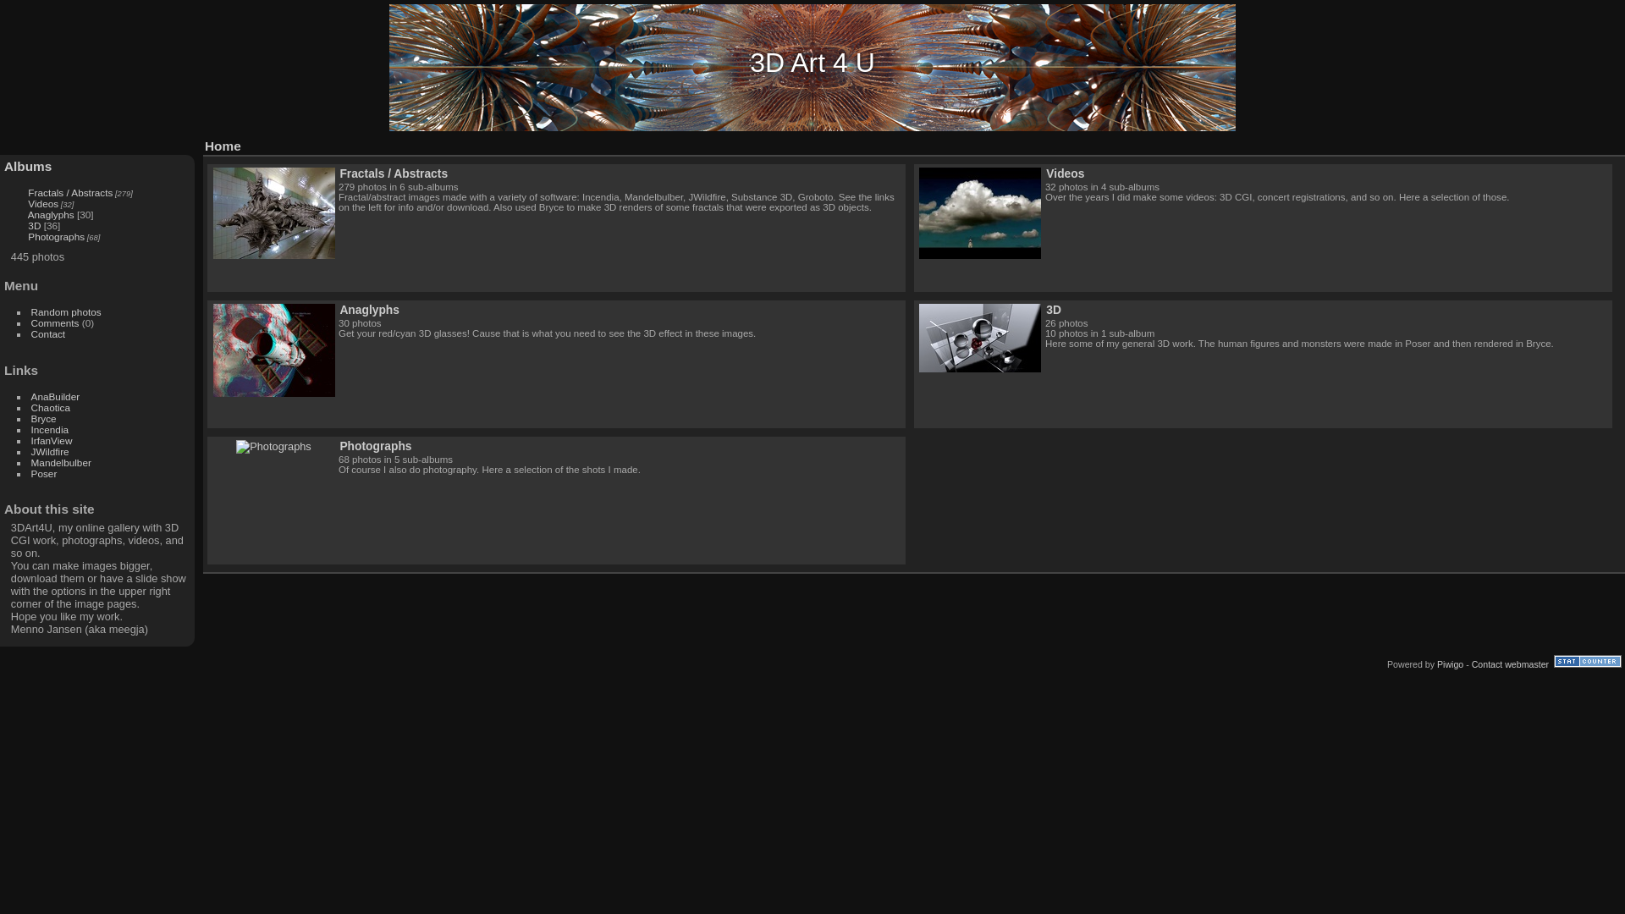 Image resolution: width=1625 pixels, height=914 pixels. What do you see at coordinates (34, 225) in the screenshot?
I see `3D` at bounding box center [34, 225].